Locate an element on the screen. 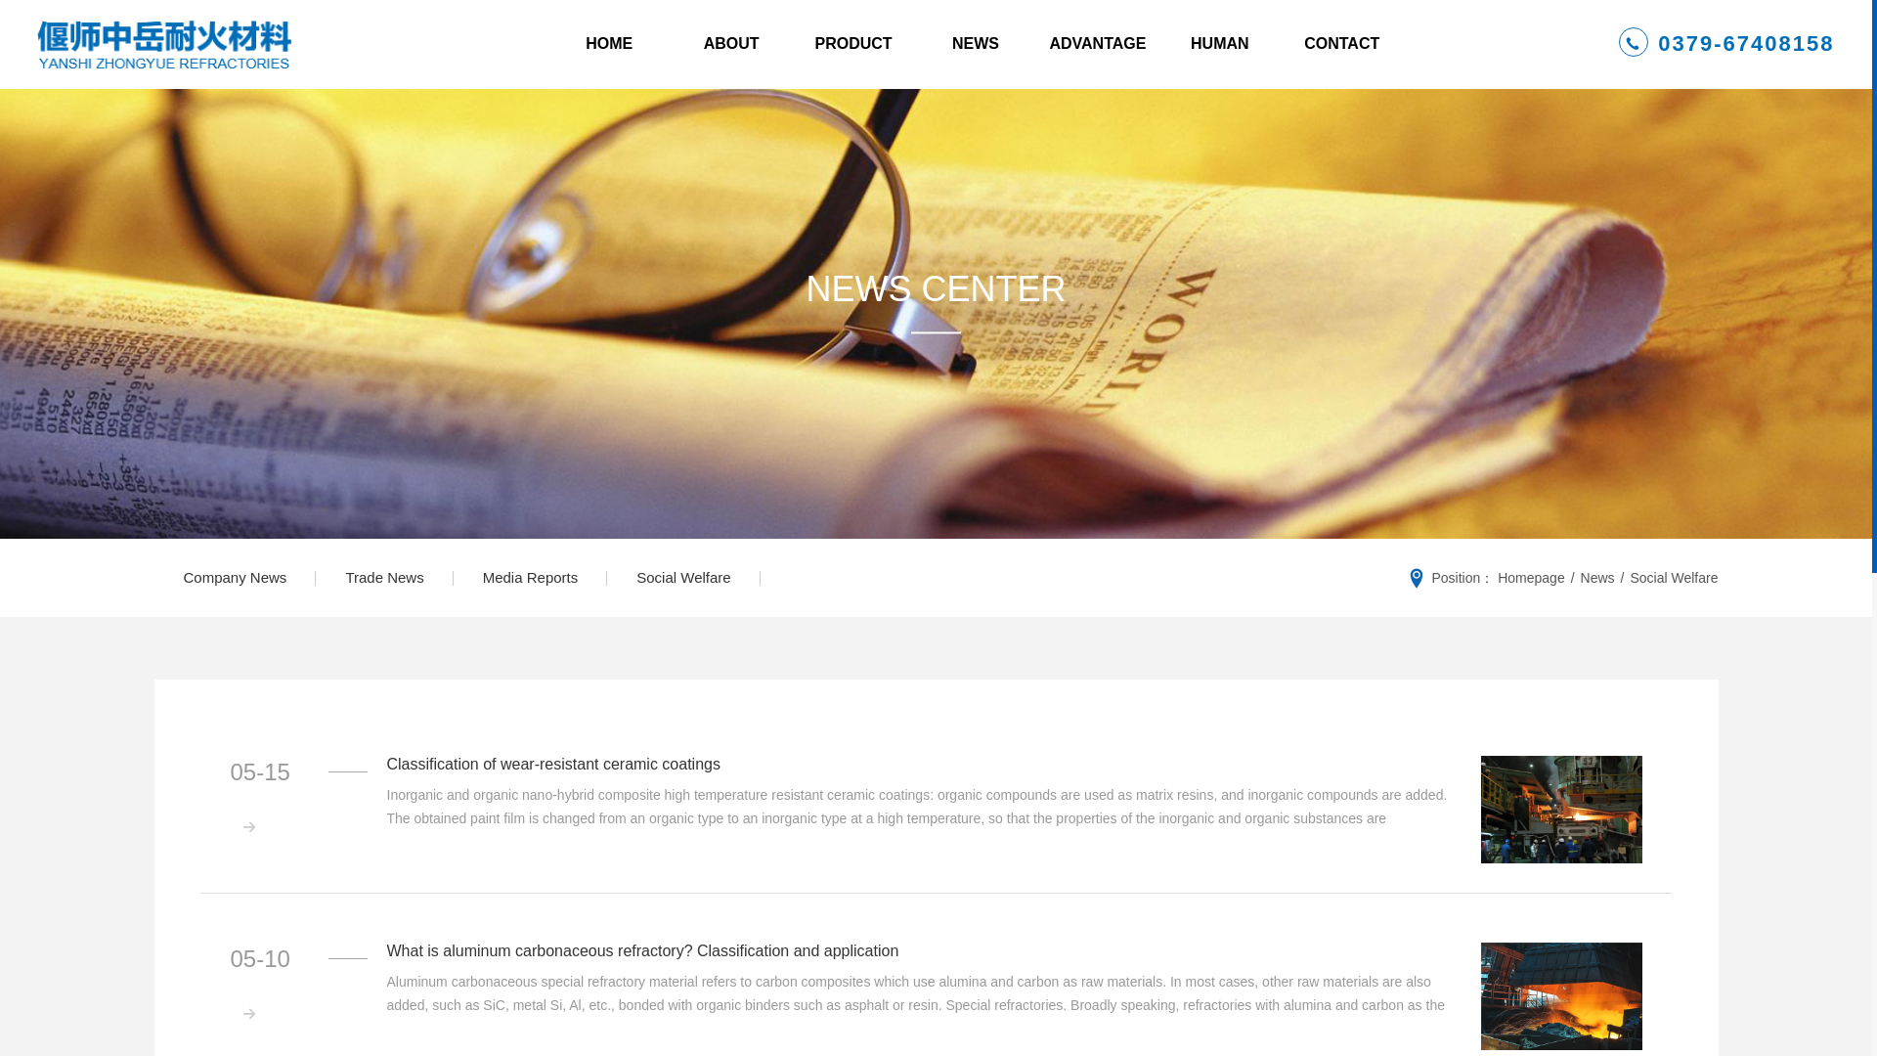 The image size is (1877, 1056). 0379-67408158 is located at coordinates (1725, 43).